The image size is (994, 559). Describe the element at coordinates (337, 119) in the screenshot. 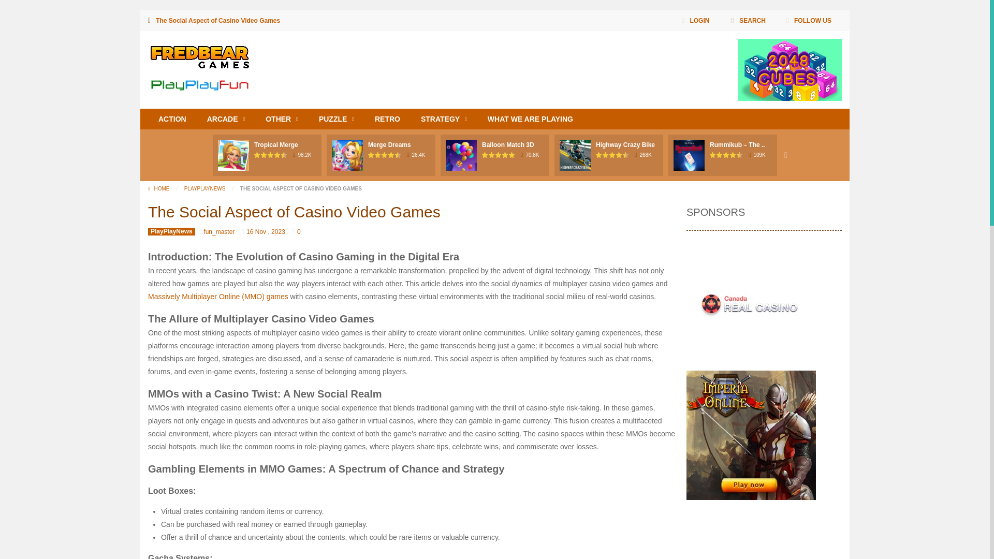

I see `PUZZLE` at that location.